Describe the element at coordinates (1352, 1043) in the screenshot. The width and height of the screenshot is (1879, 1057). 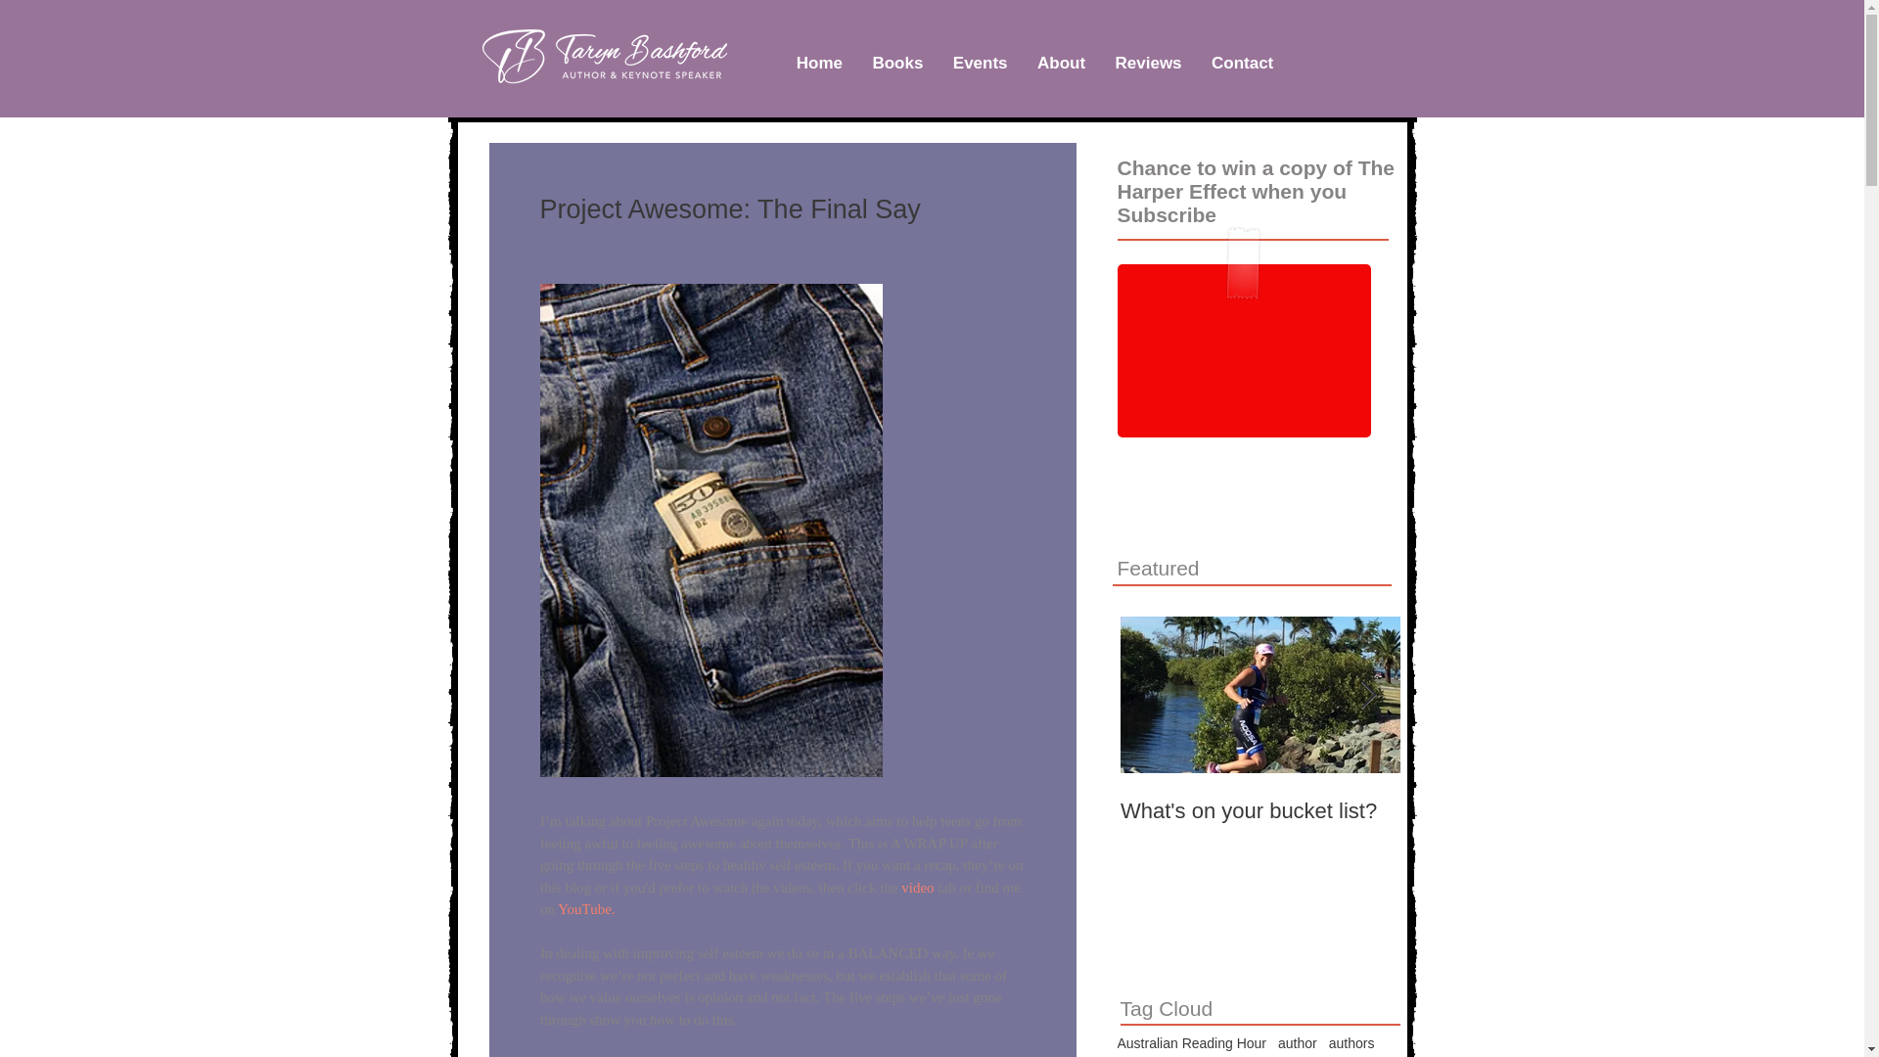
I see `authors` at that location.